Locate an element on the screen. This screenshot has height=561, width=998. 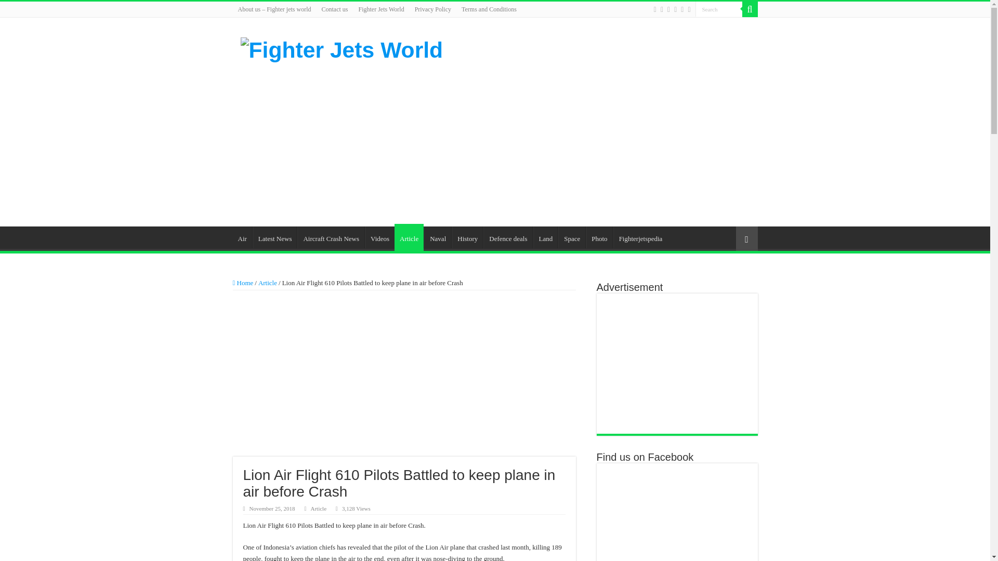
Search is located at coordinates (750, 9).